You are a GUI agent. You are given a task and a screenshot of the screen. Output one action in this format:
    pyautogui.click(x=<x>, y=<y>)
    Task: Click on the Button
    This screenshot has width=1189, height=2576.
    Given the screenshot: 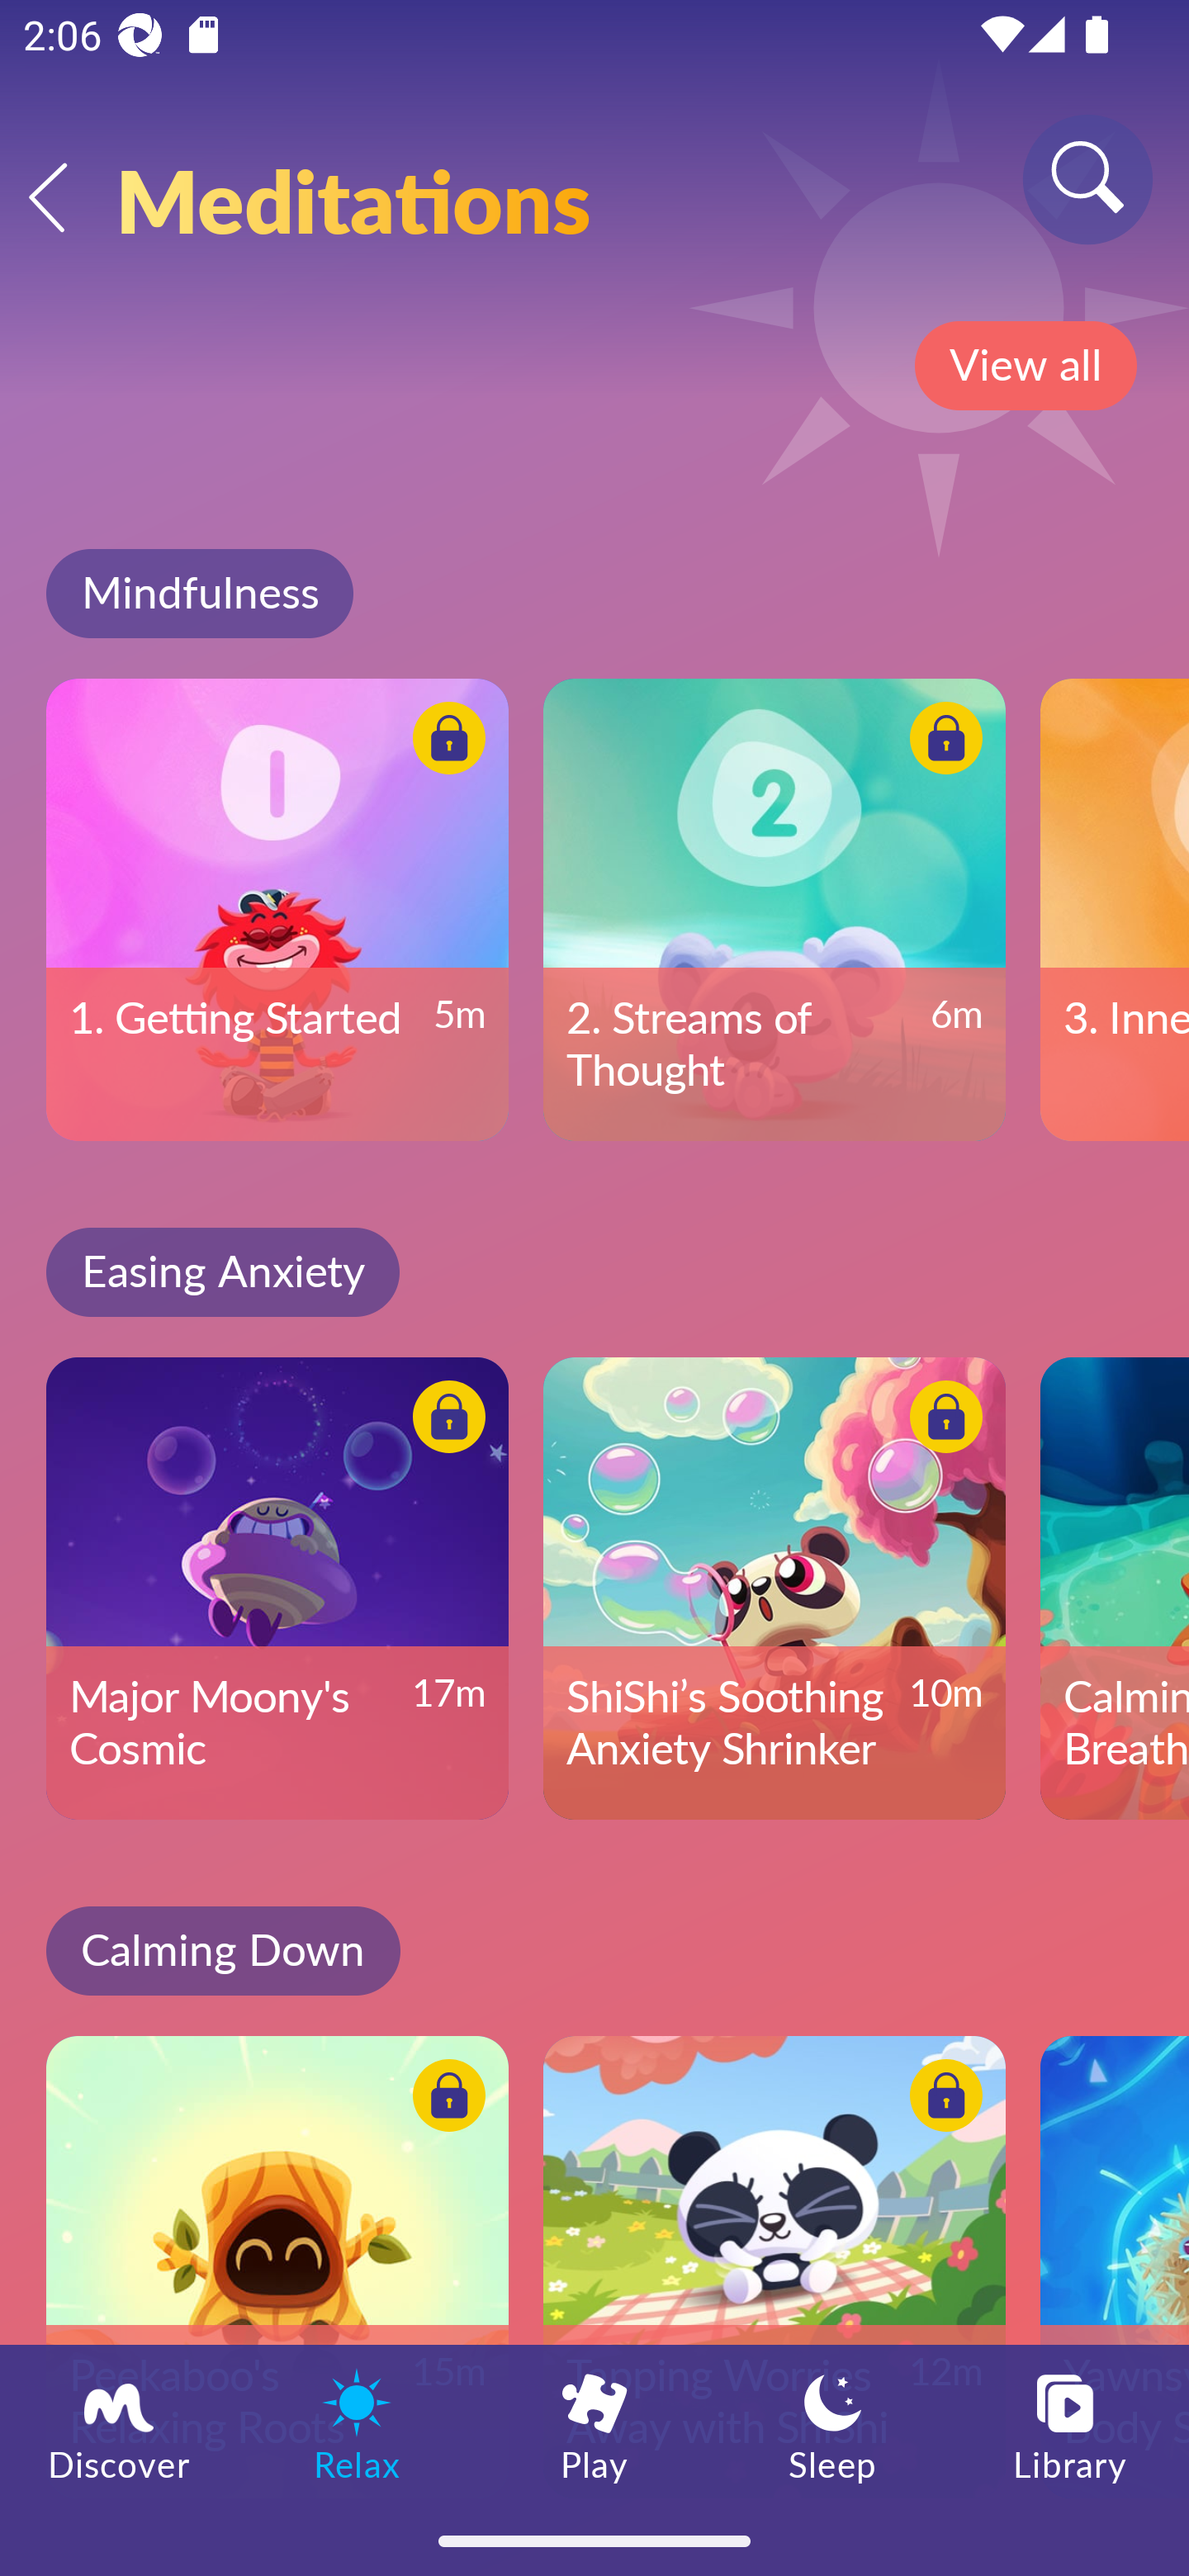 What is the action you would take?
    pyautogui.click(x=444, y=741)
    